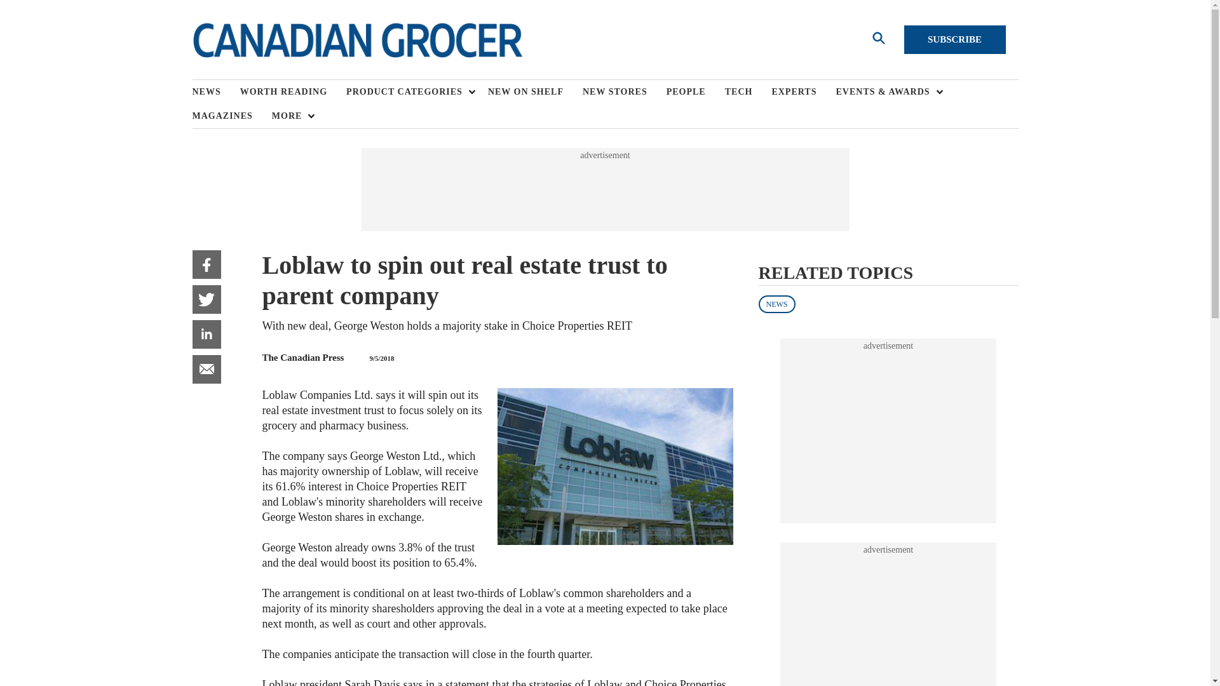 The image size is (1220, 686). I want to click on email, so click(206, 369).